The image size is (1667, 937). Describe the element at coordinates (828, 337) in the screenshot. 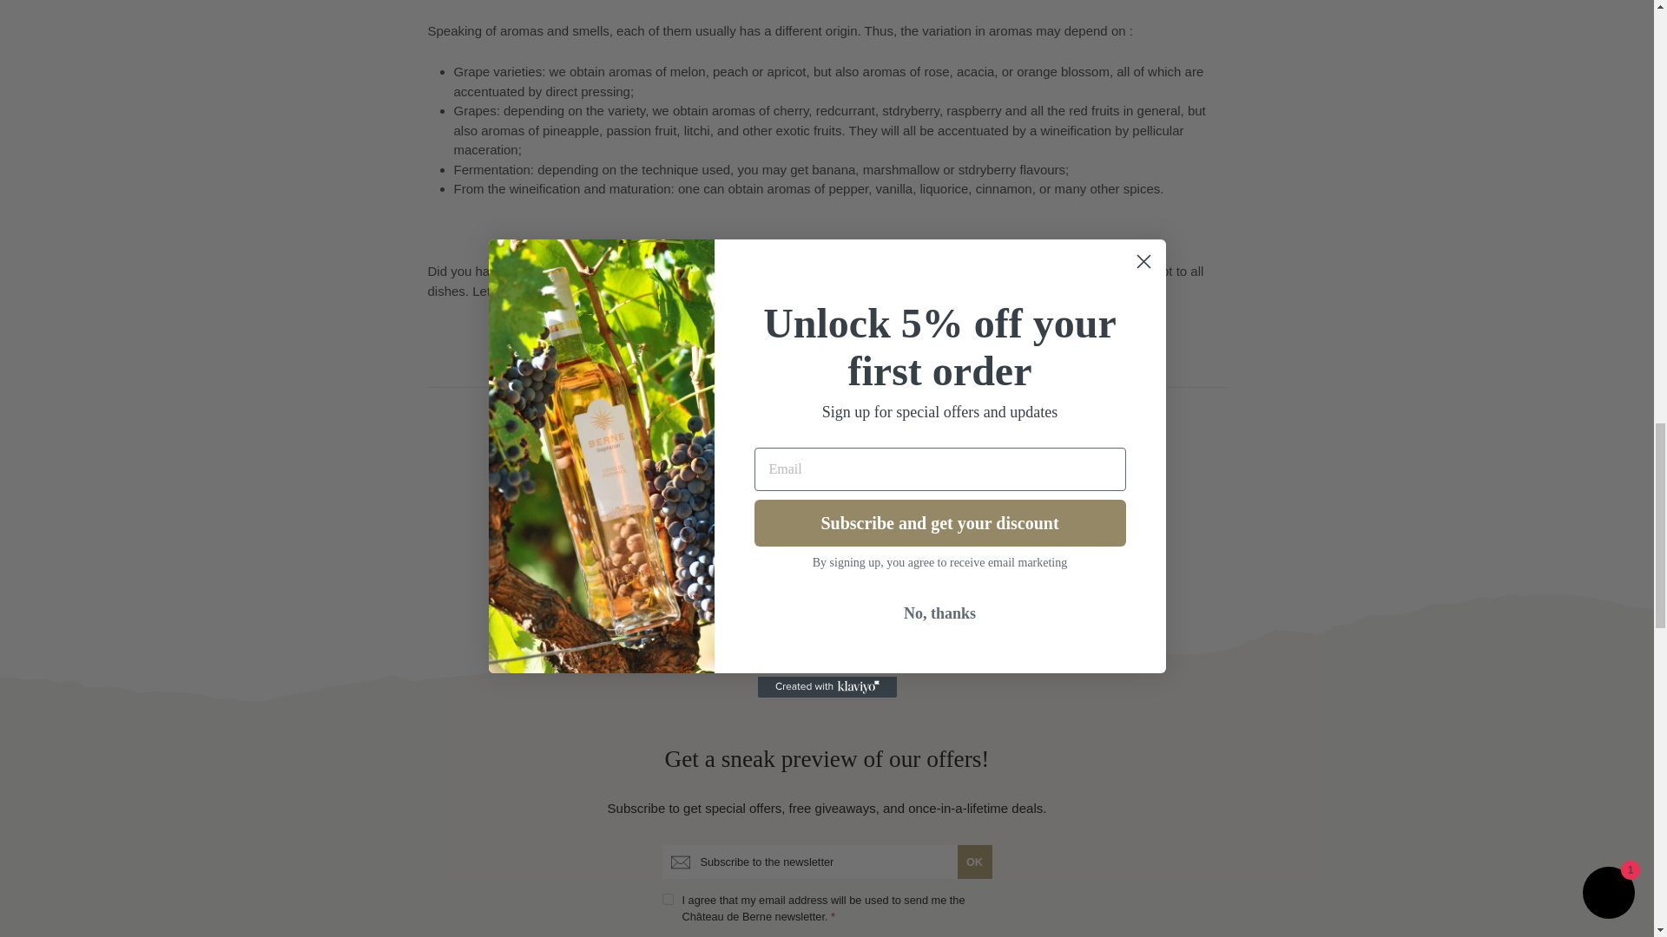

I see `Tweet on Twitter` at that location.